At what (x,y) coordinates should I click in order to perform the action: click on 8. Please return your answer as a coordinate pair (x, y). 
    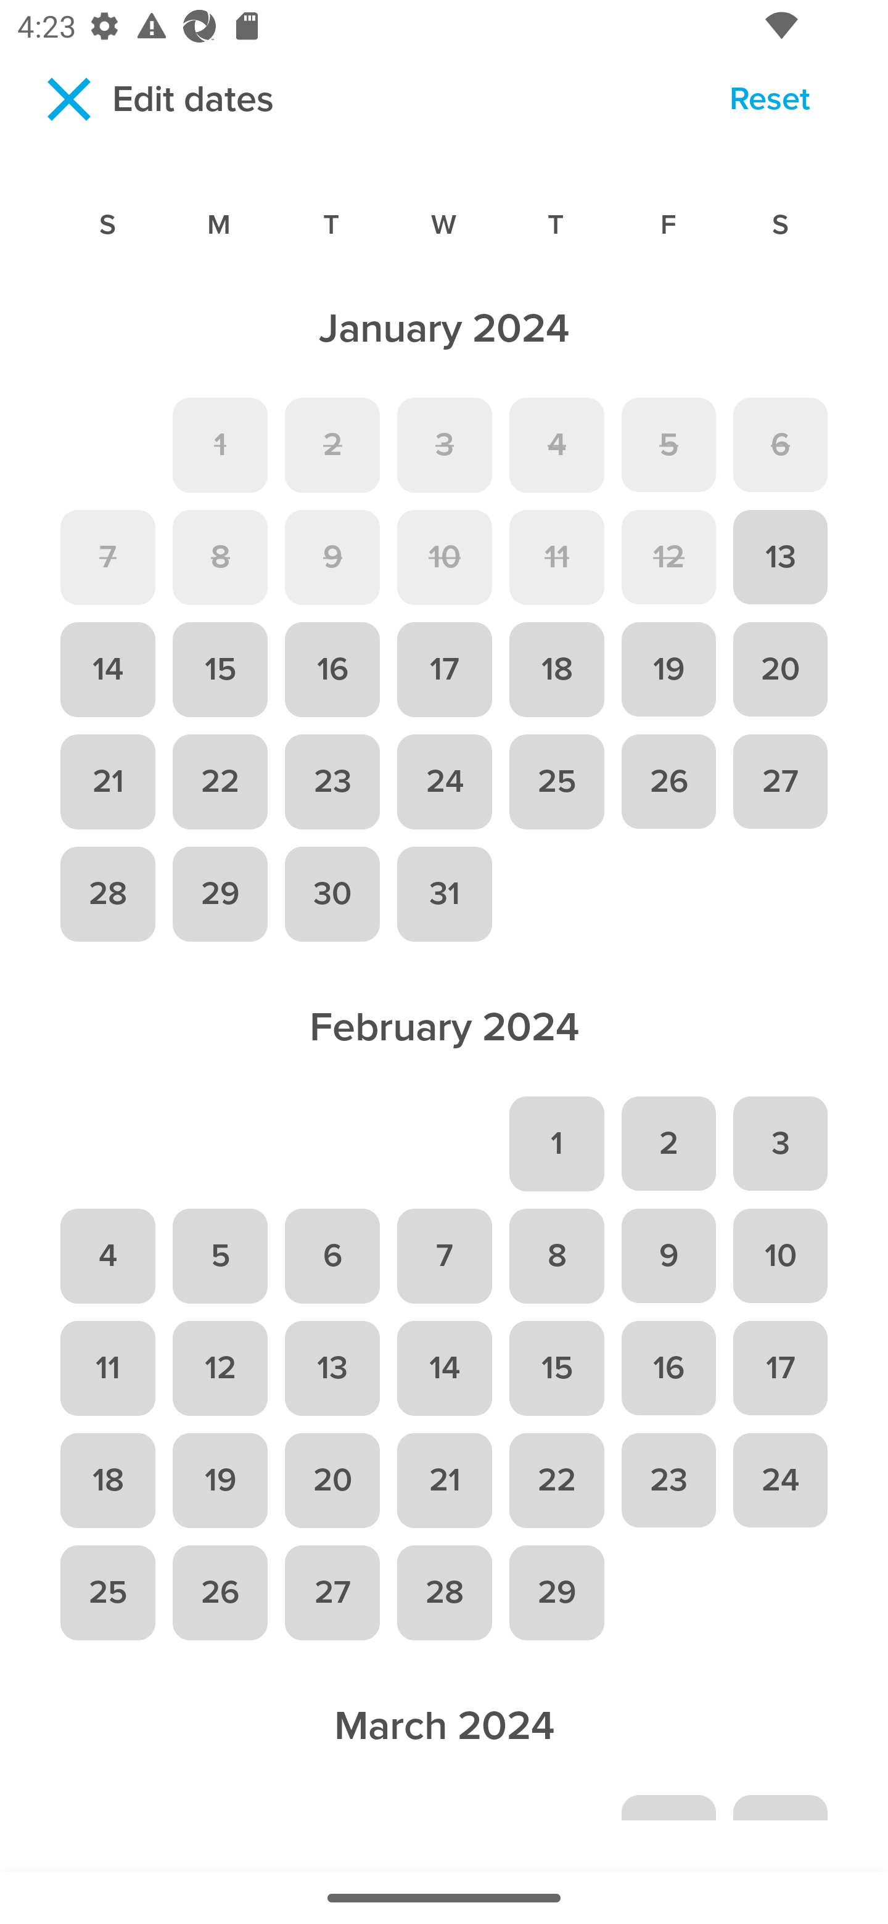
    Looking at the image, I should click on (556, 1256).